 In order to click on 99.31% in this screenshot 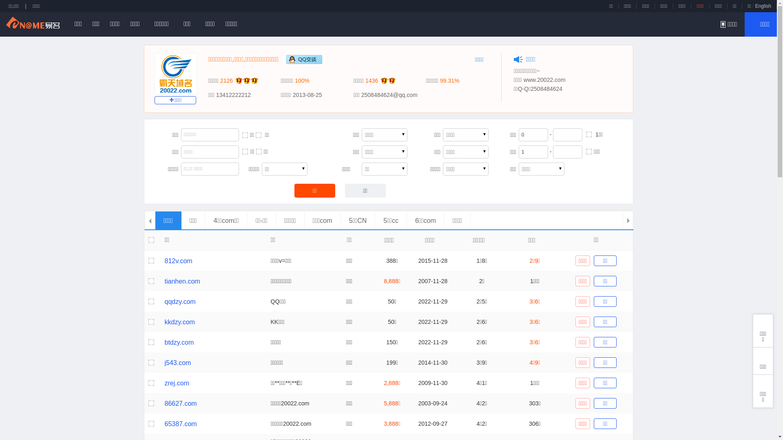, I will do `click(449, 81)`.